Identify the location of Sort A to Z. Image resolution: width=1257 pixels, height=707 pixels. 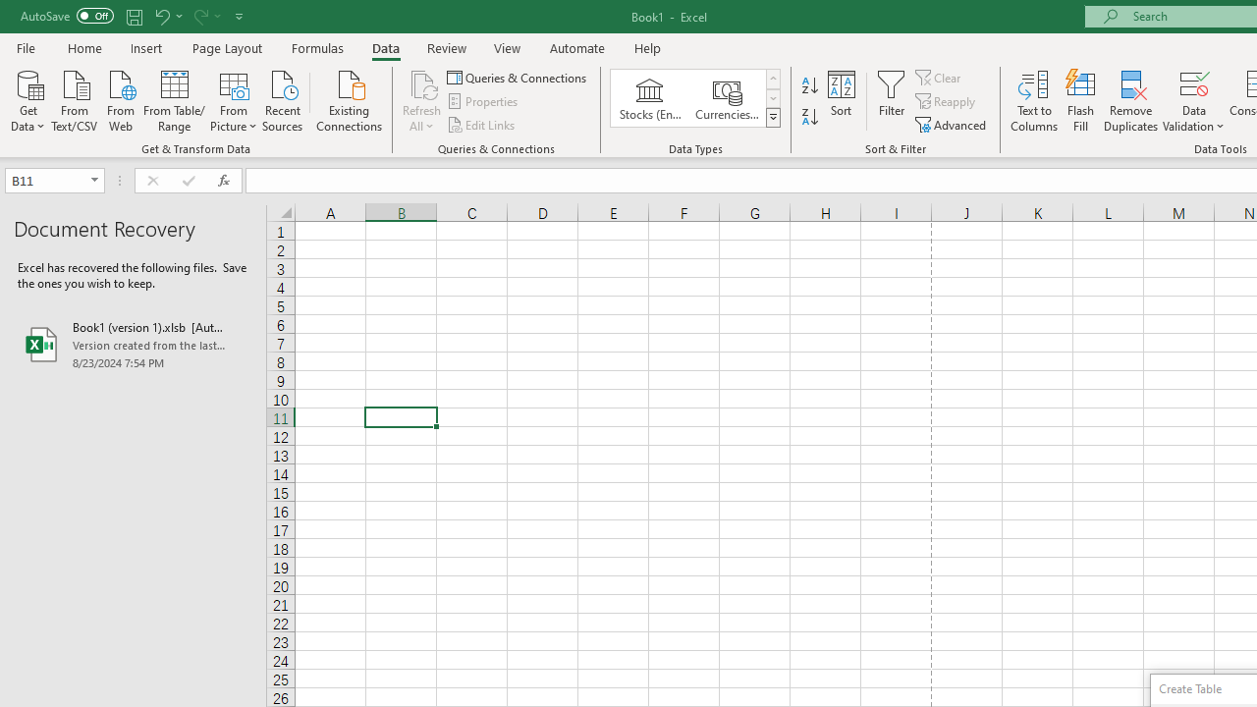
(809, 86).